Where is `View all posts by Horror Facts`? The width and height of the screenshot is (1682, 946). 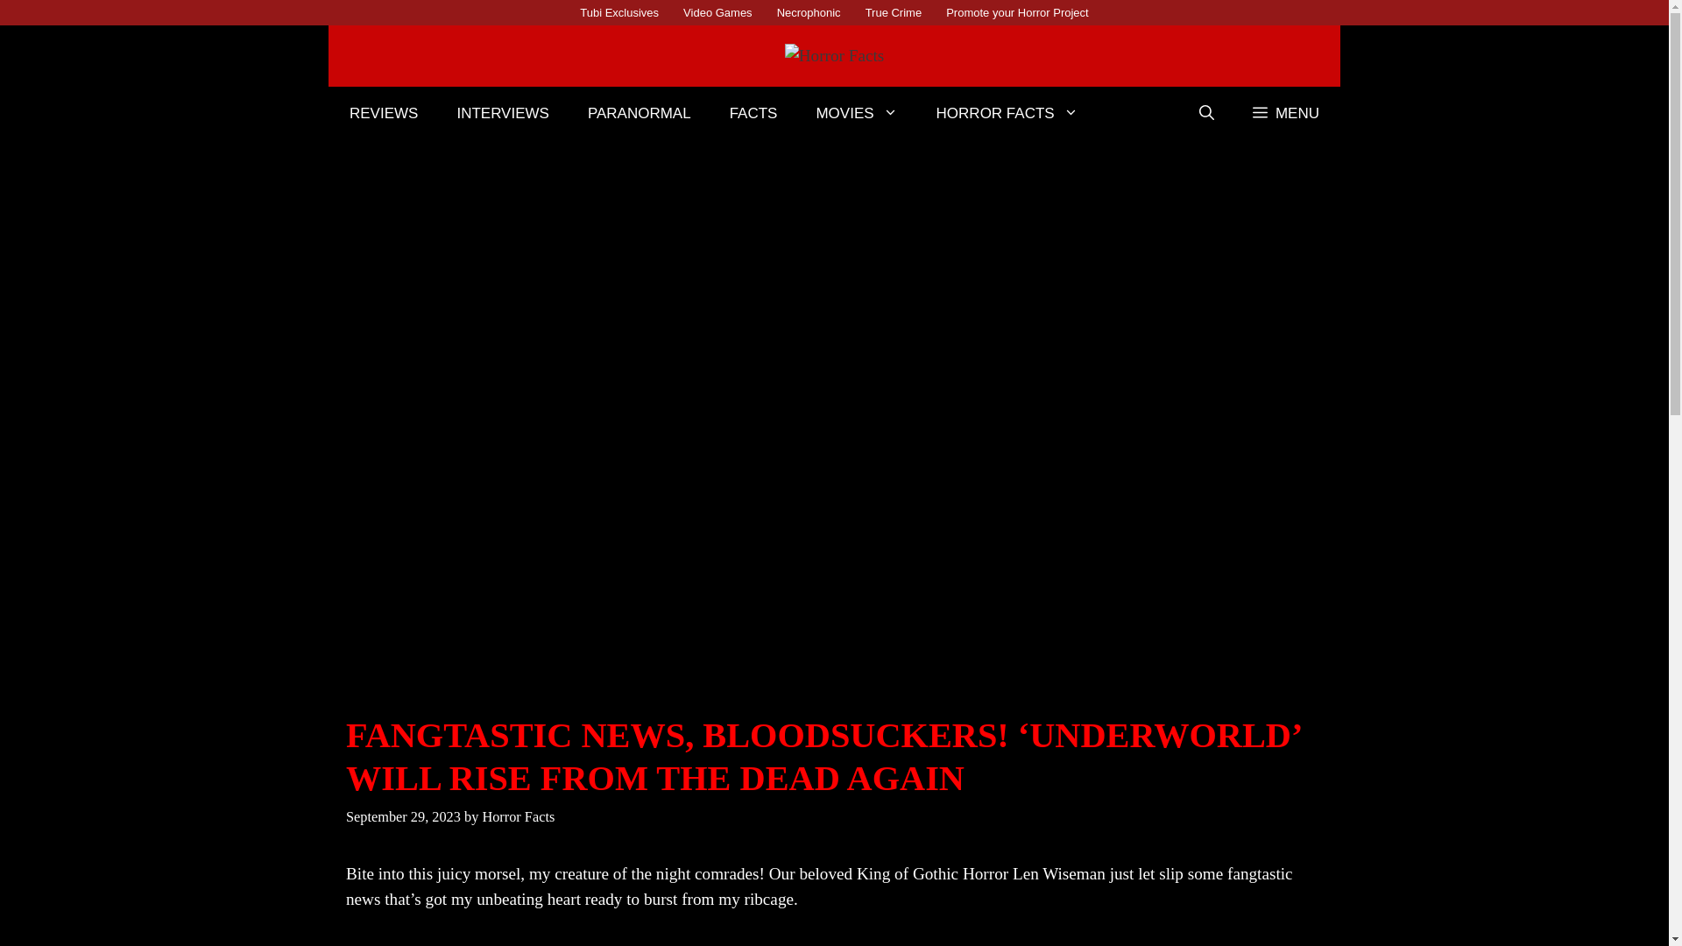
View all posts by Horror Facts is located at coordinates (518, 816).